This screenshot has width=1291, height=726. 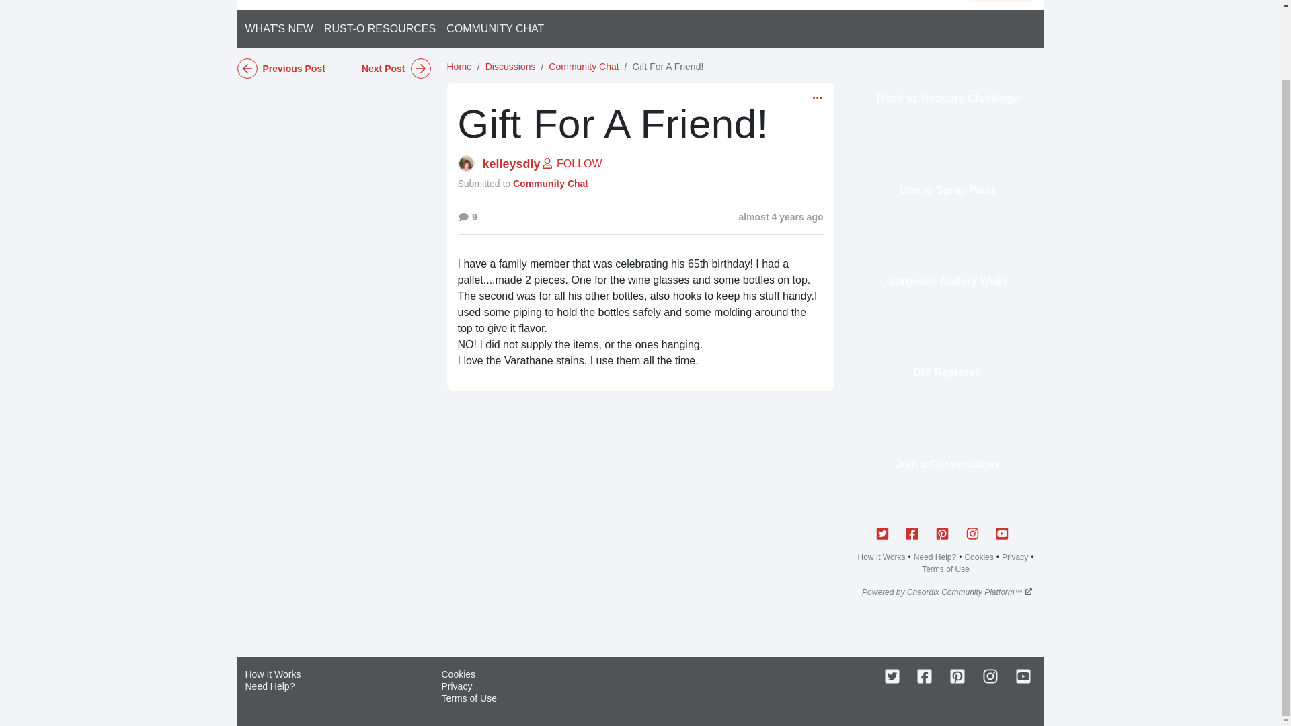 I want to click on Facebook, so click(x=925, y=676).